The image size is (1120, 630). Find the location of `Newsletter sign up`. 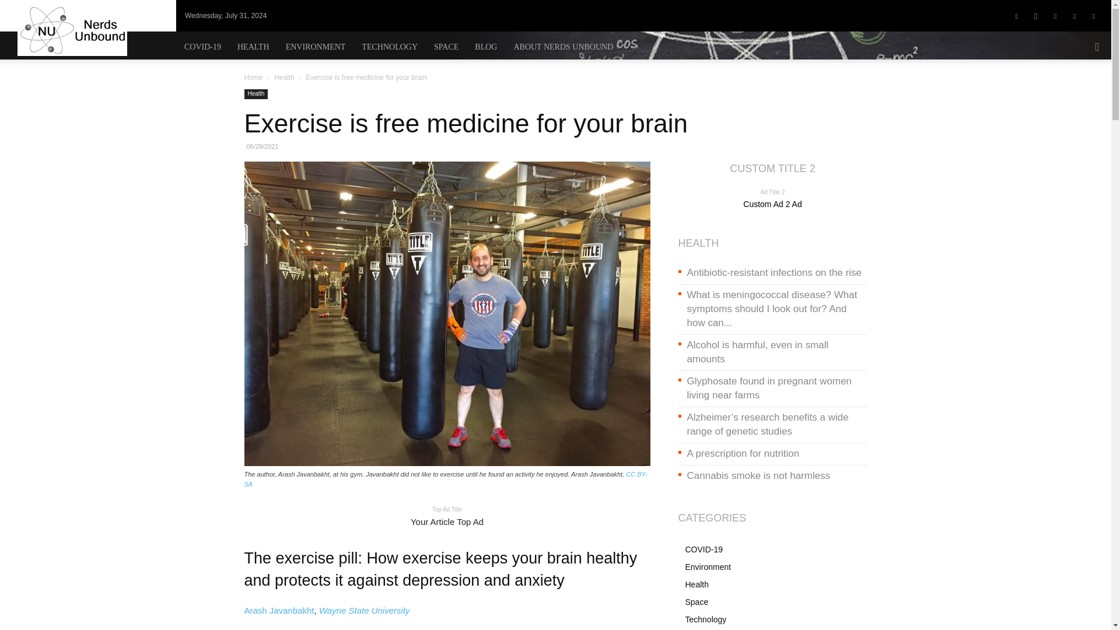

Newsletter sign up is located at coordinates (365, 15).